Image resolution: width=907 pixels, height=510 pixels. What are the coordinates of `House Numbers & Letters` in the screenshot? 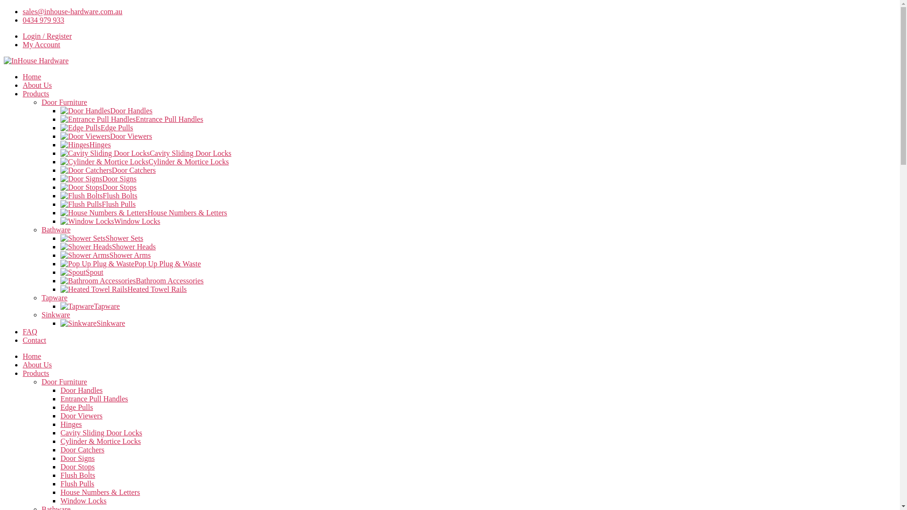 It's located at (100, 492).